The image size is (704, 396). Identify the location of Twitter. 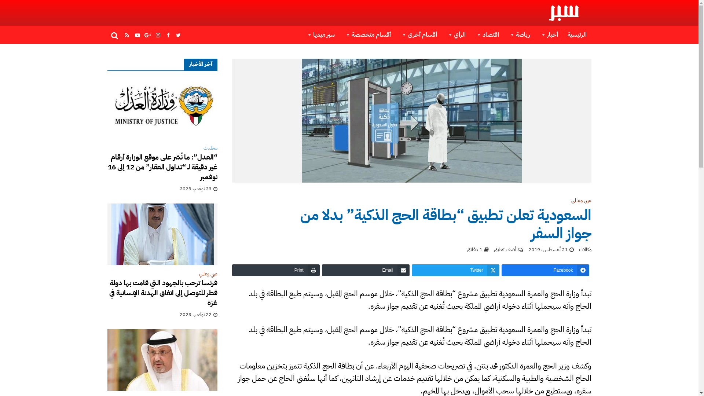
(455, 270).